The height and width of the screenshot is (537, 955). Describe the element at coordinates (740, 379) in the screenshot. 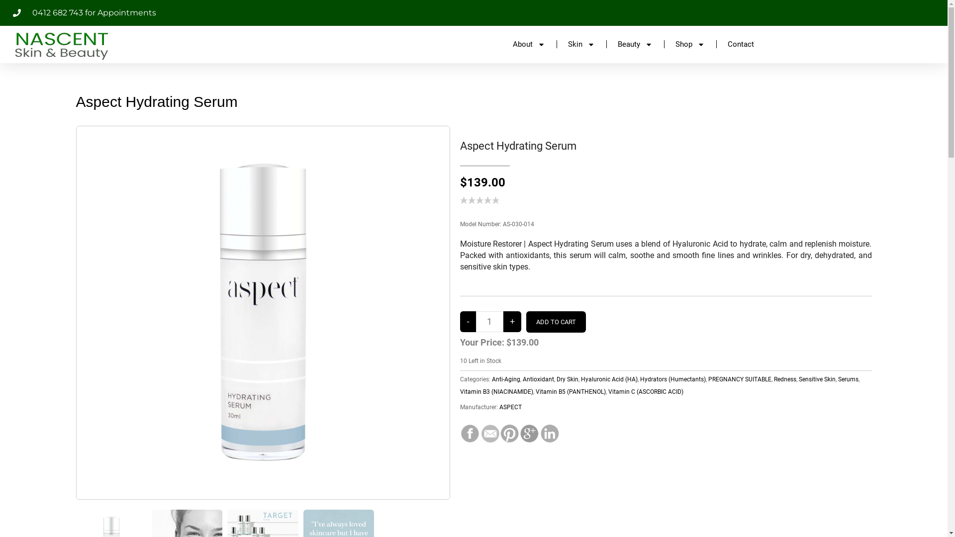

I see `PREGNANCY SUITABLE` at that location.